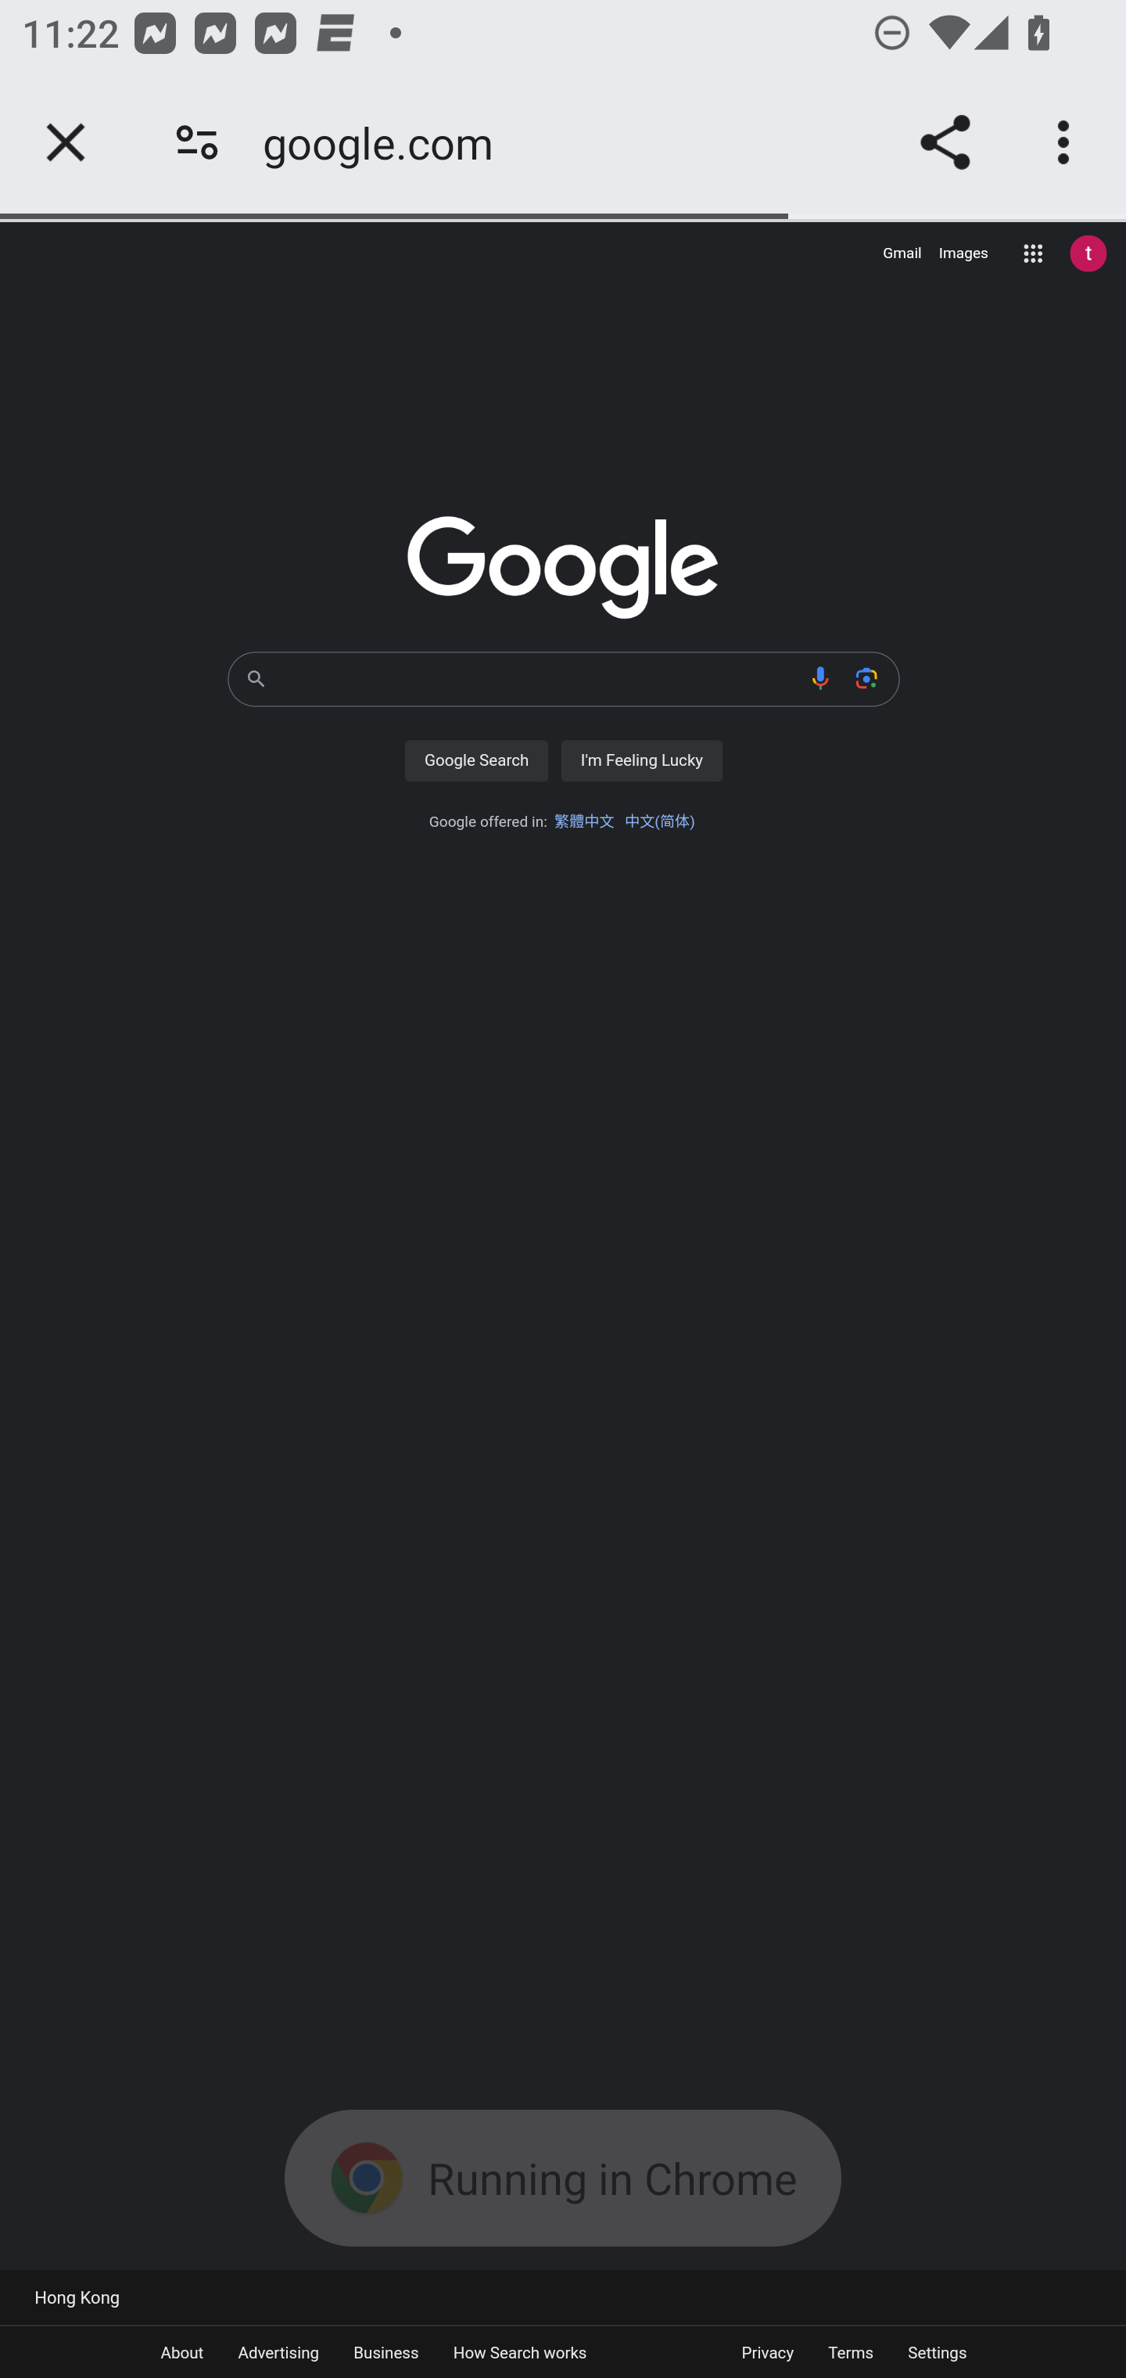  Describe the element at coordinates (660, 821) in the screenshot. I see `中文(简体)` at that location.